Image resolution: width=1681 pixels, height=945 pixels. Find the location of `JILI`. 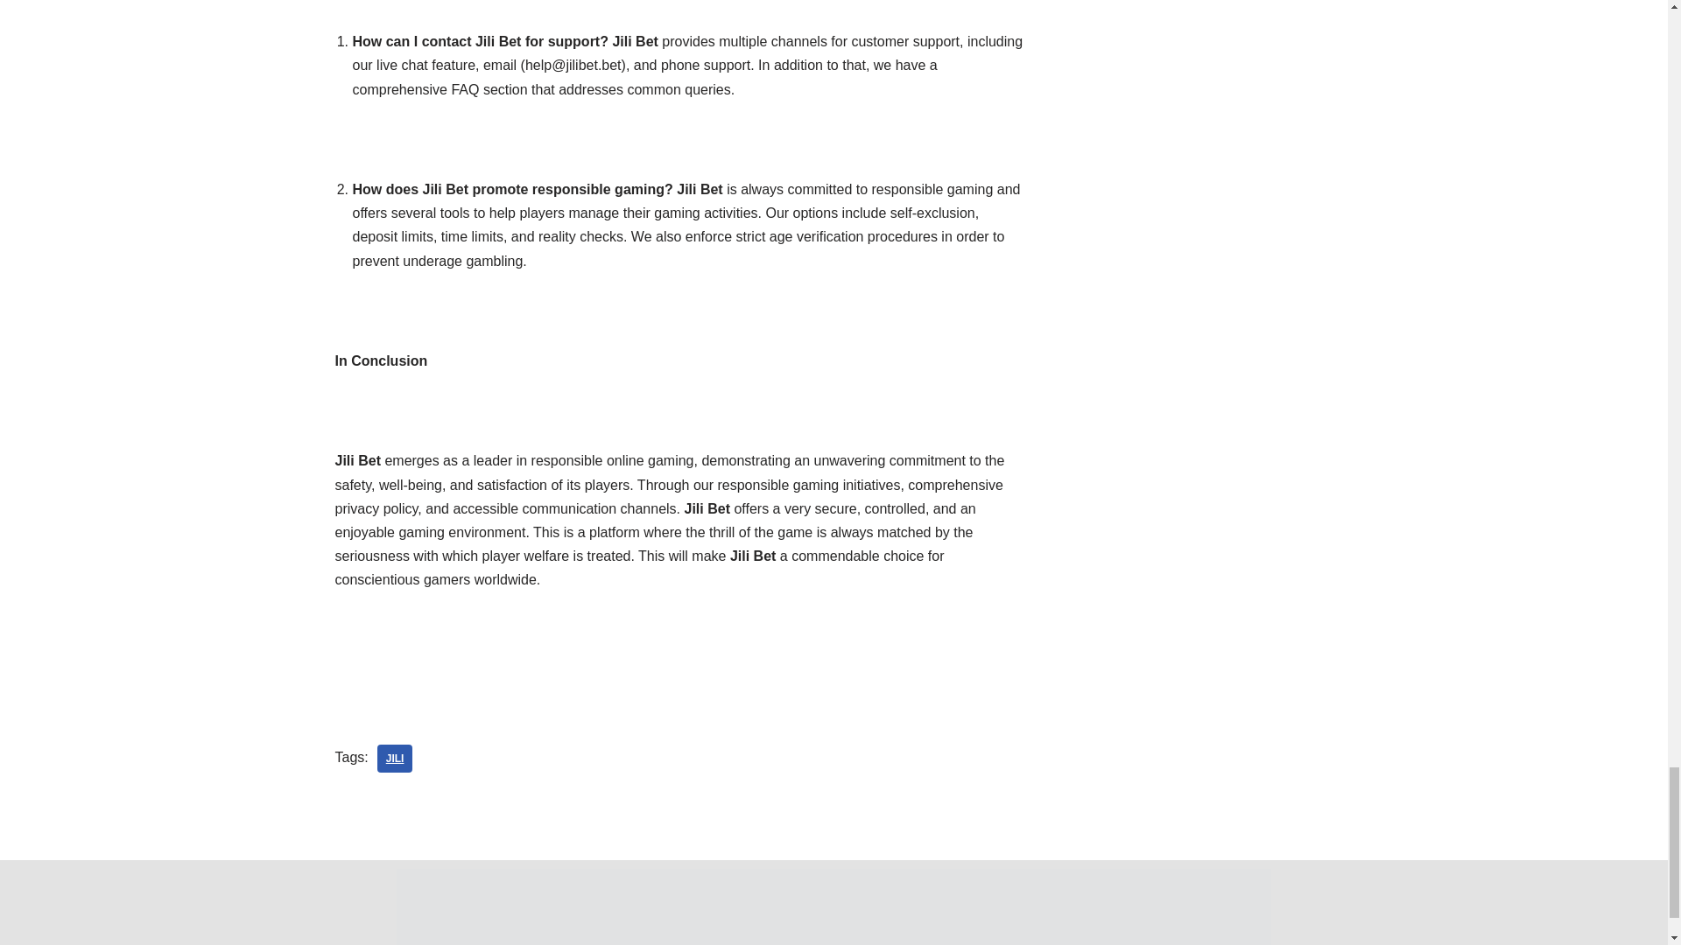

JILI is located at coordinates (395, 759).